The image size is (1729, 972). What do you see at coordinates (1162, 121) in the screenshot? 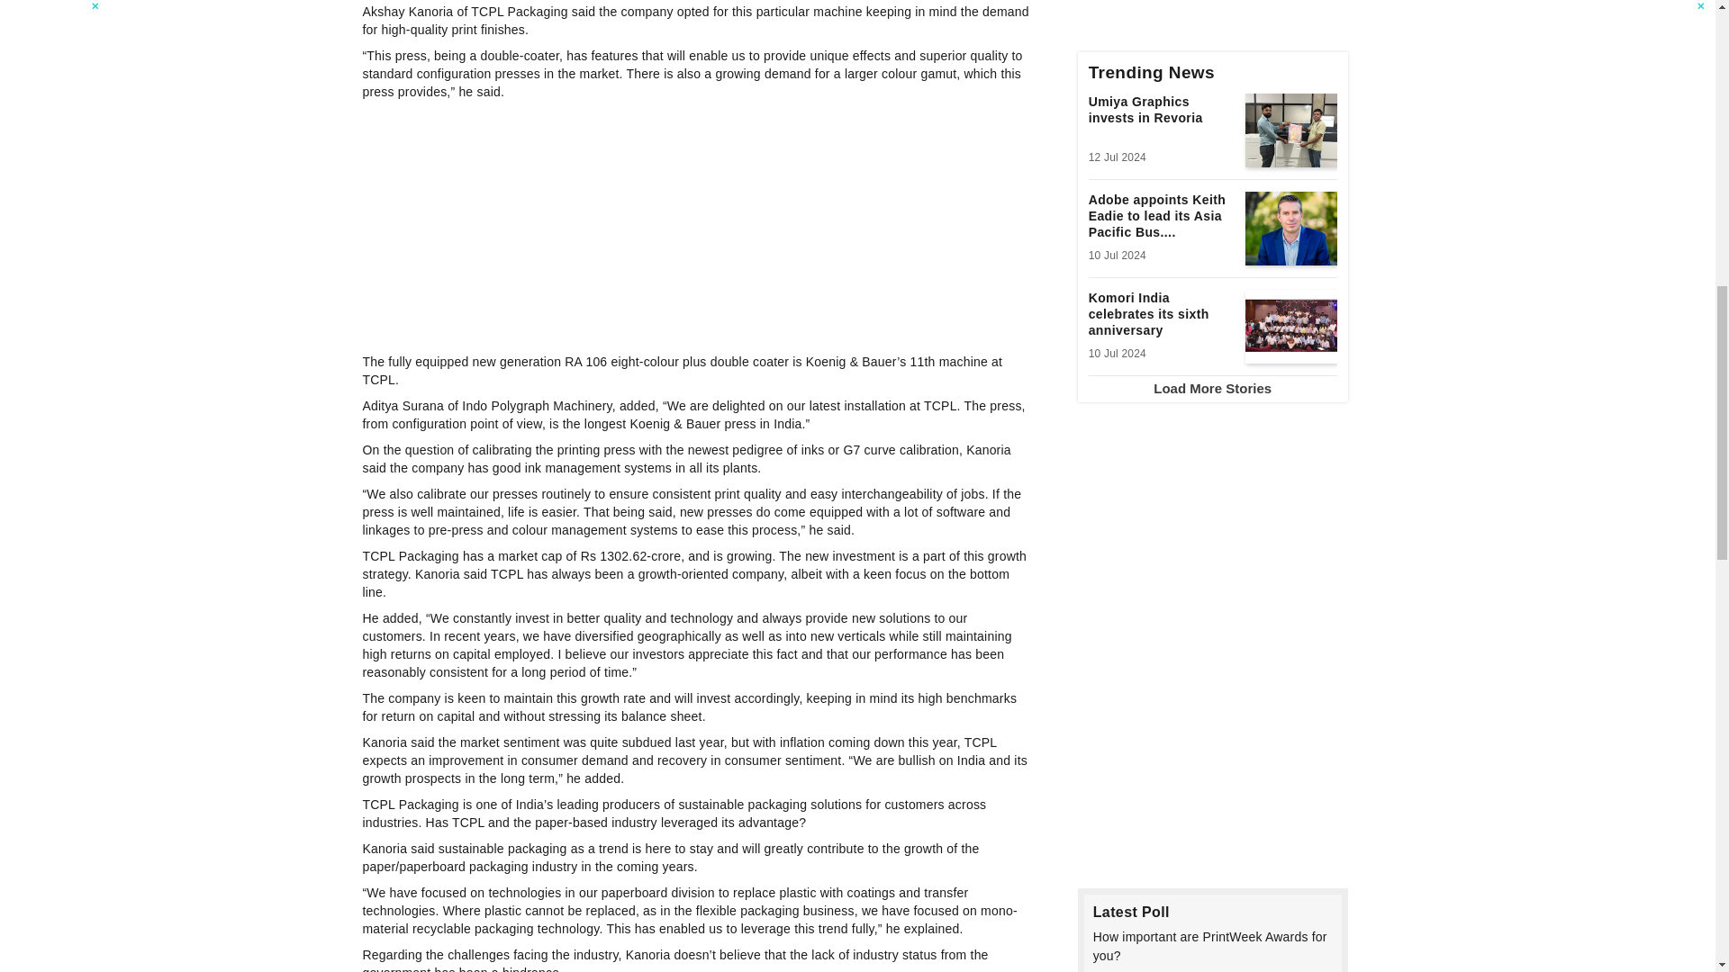
I see `Umiya Graphics invests in Revoria` at bounding box center [1162, 121].